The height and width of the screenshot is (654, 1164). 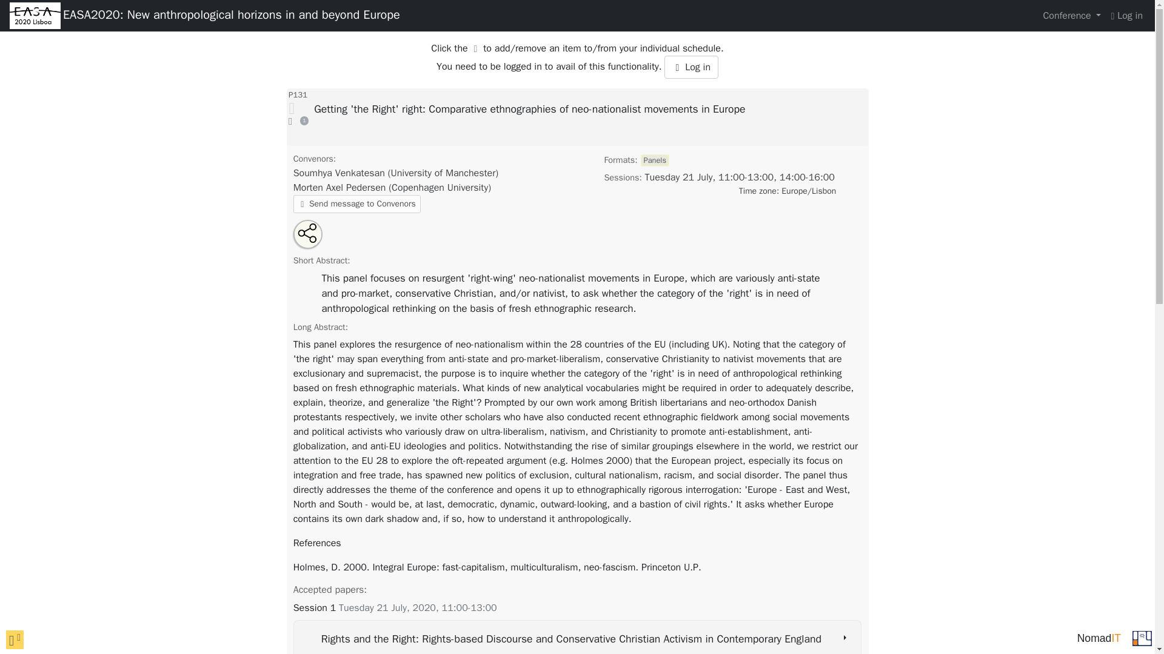 What do you see at coordinates (395, 173) in the screenshot?
I see `Convenor` at bounding box center [395, 173].